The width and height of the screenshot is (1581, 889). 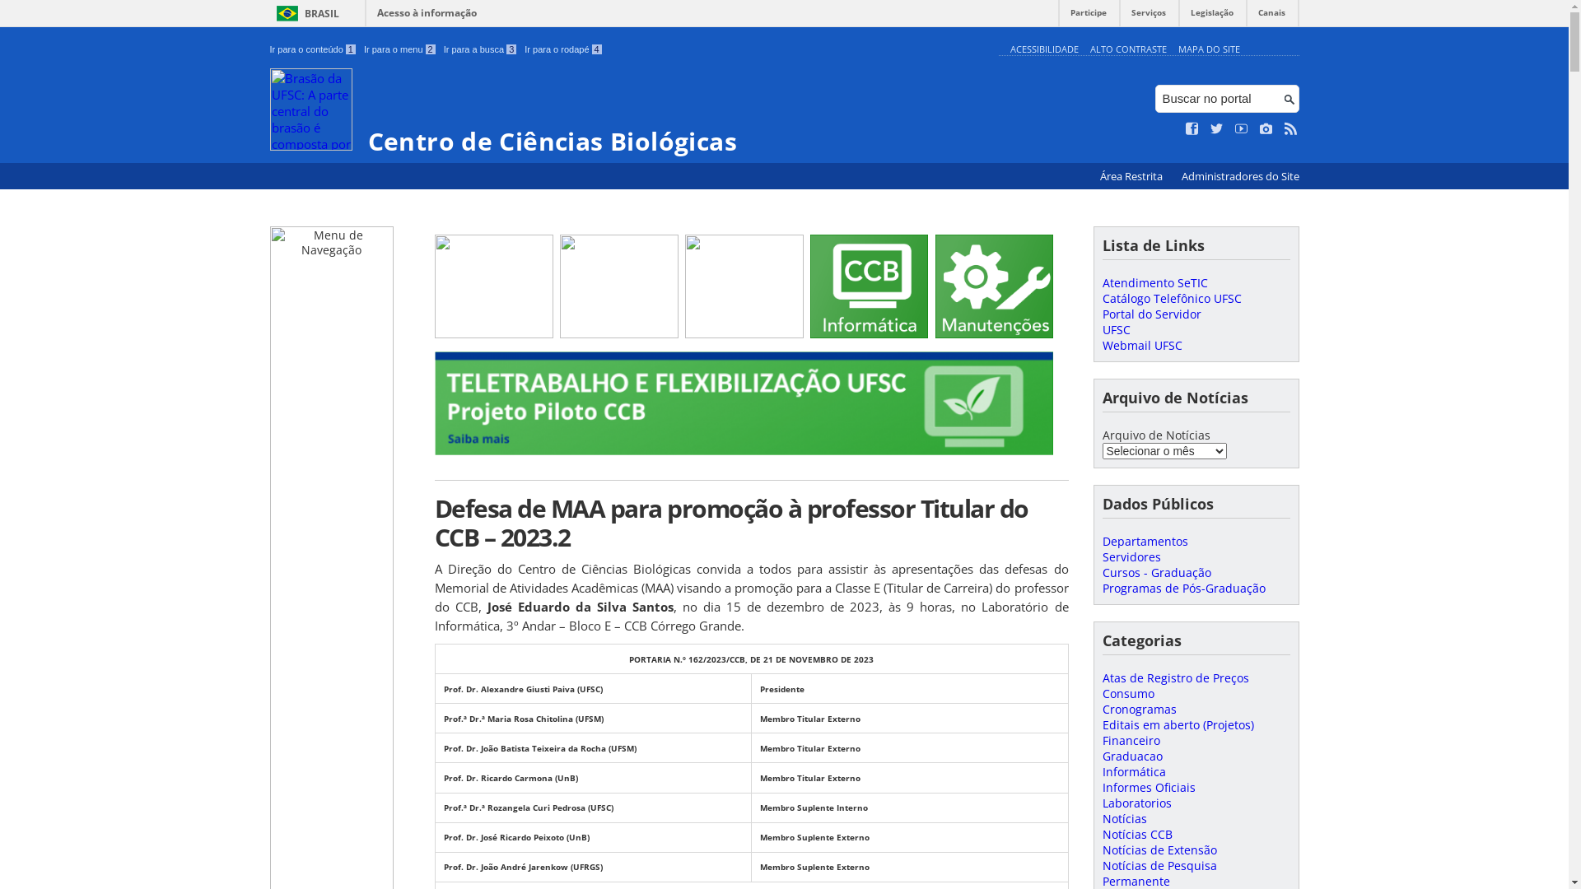 What do you see at coordinates (305, 13) in the screenshot?
I see `BRASIL` at bounding box center [305, 13].